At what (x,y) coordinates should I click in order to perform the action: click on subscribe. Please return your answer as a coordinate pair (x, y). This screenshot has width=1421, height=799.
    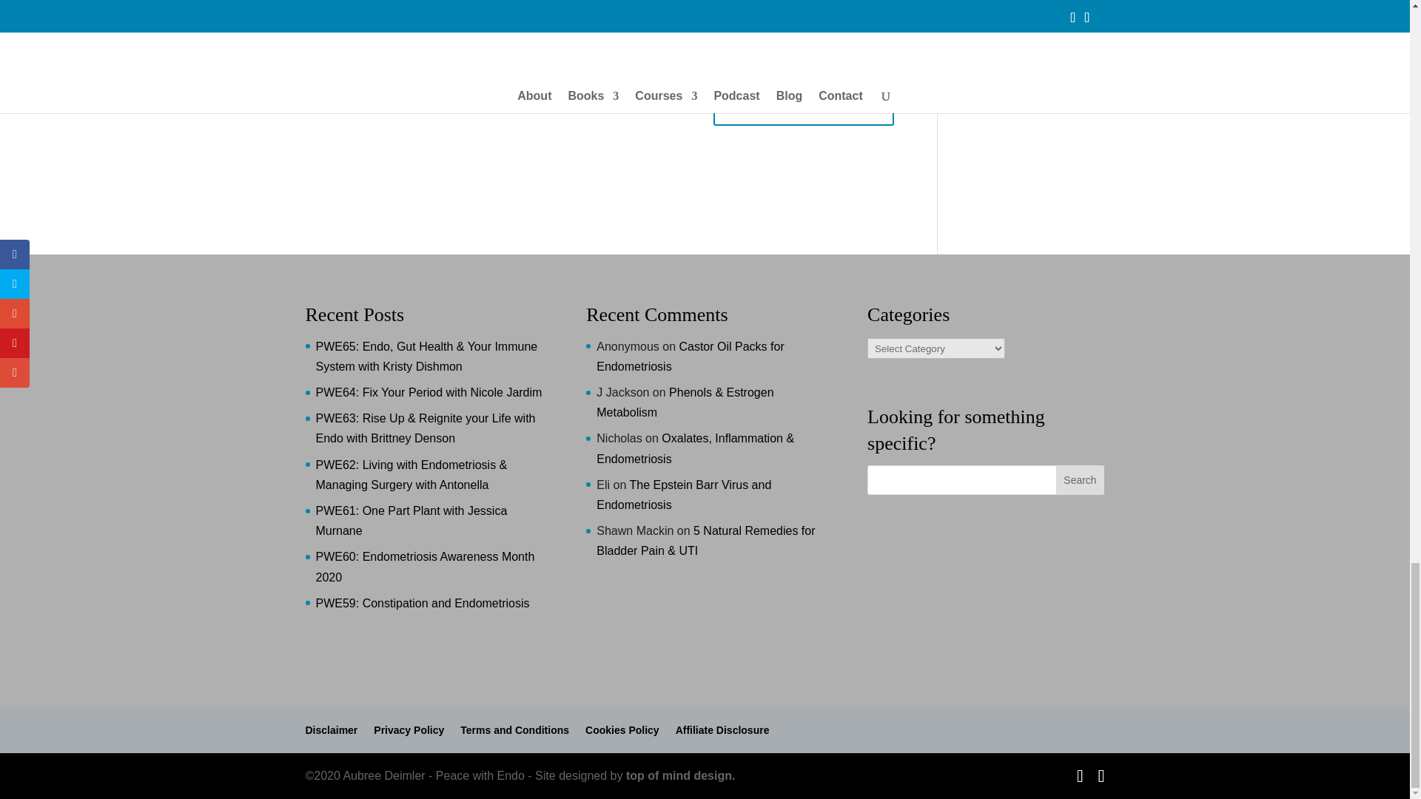
    Looking at the image, I should click on (312, 3).